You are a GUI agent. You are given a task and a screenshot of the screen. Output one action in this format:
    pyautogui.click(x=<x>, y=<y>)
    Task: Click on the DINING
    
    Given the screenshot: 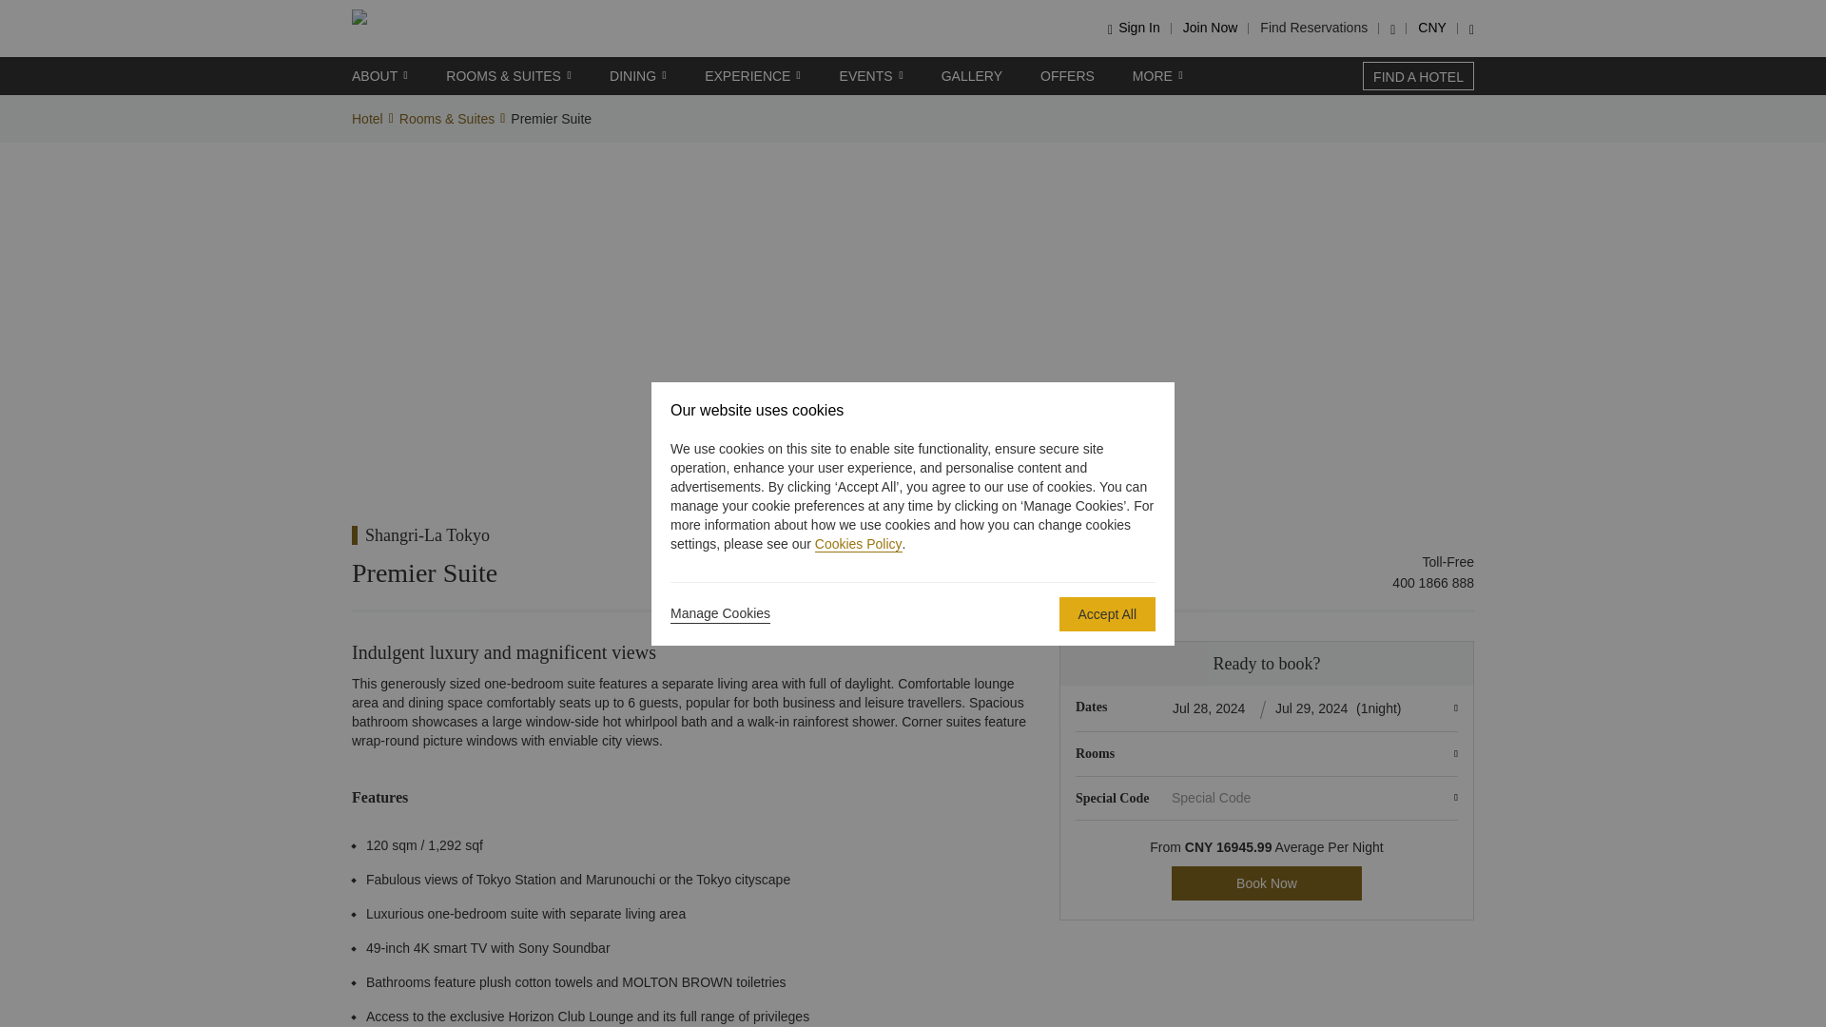 What is the action you would take?
    pyautogui.click(x=637, y=76)
    